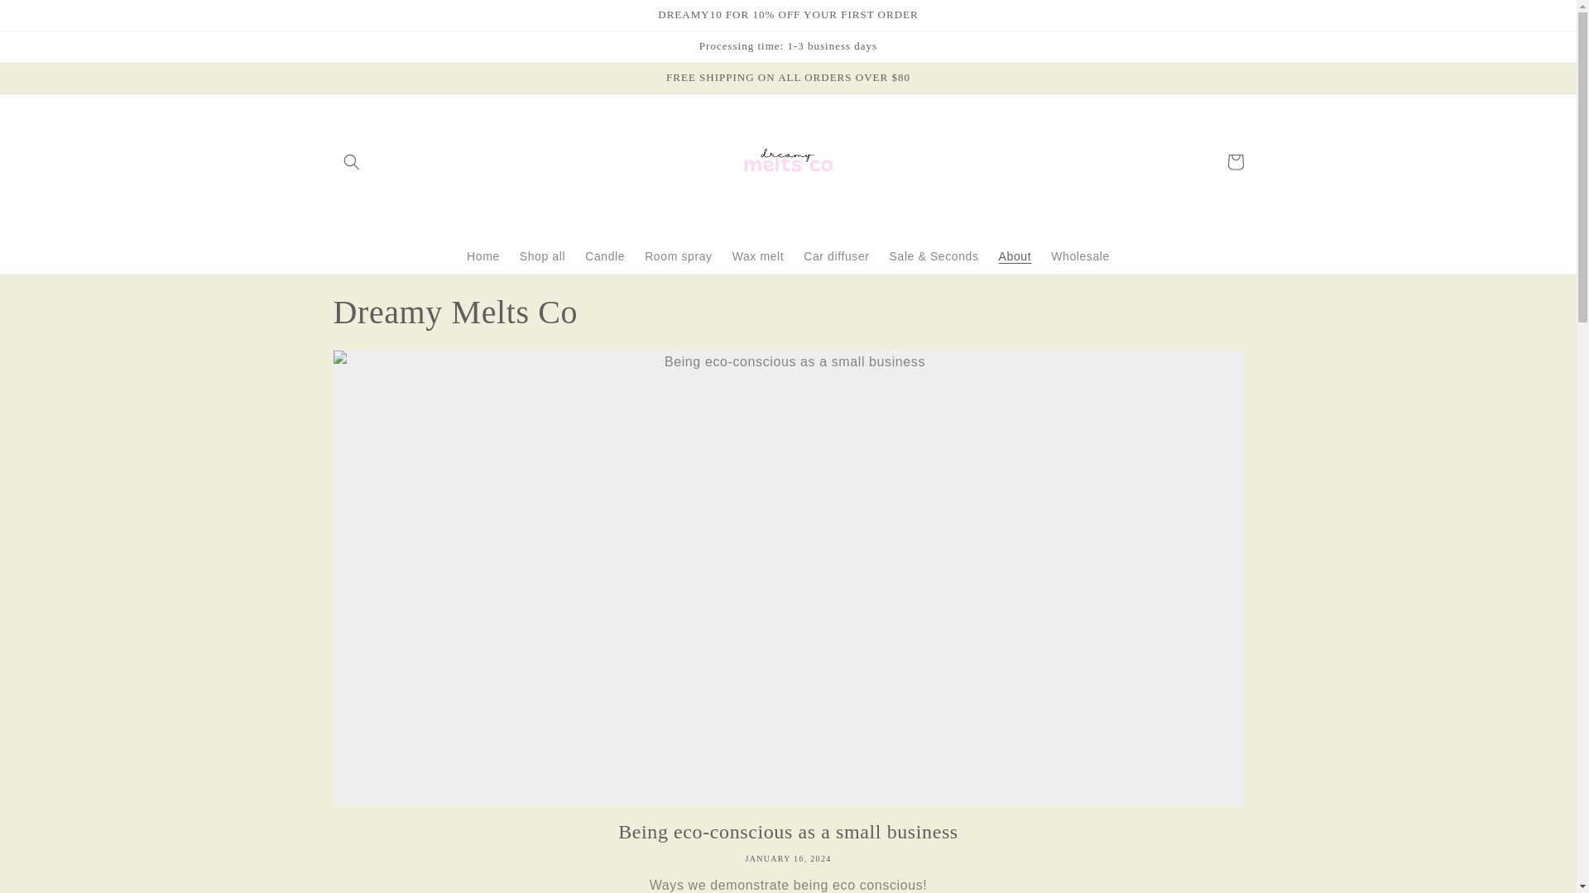 This screenshot has height=893, width=1589. I want to click on Cart, so click(1235, 162).